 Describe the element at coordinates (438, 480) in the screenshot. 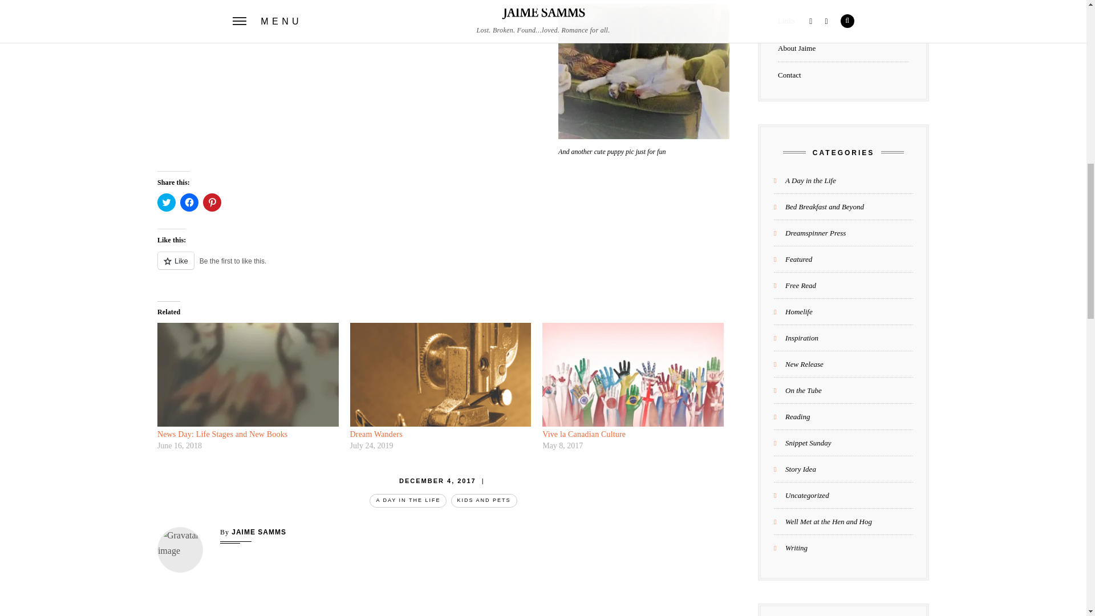

I see `DECEMBER 4, 2017` at that location.